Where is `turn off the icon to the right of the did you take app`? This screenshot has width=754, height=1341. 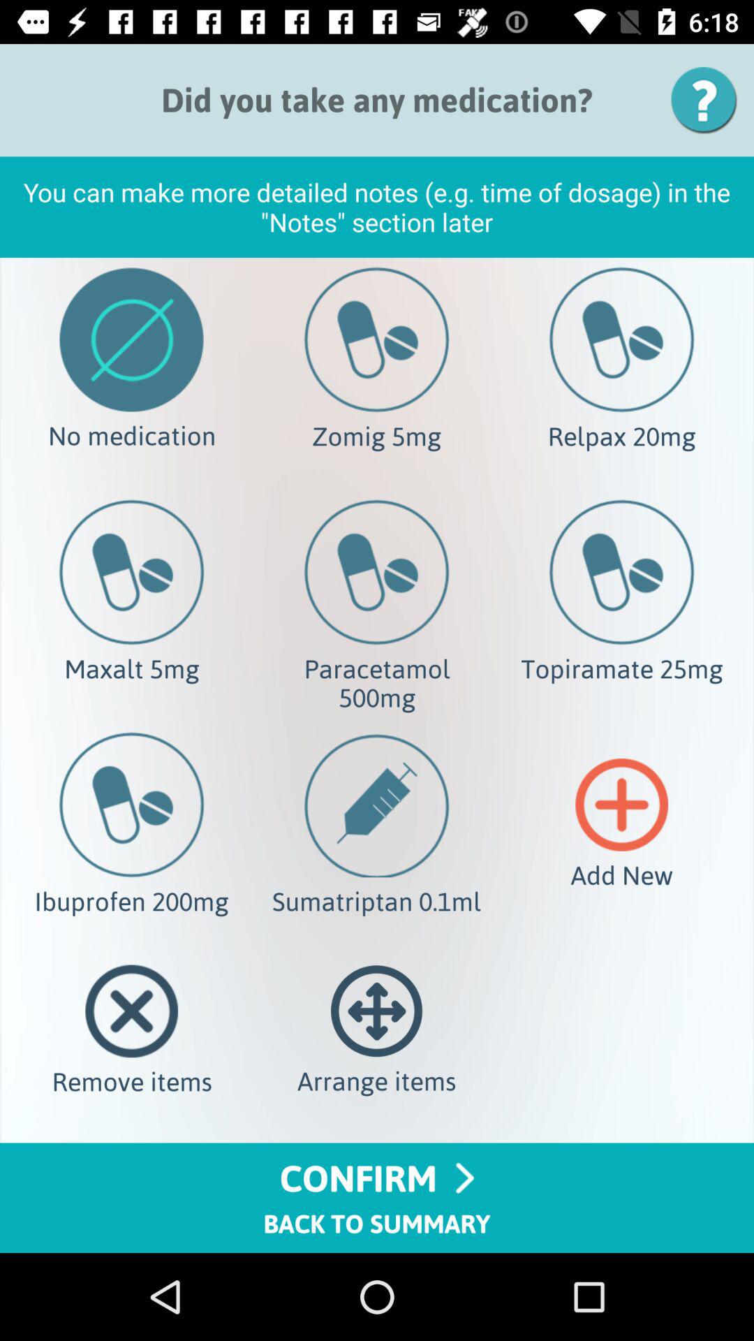
turn off the icon to the right of the did you take app is located at coordinates (709, 100).